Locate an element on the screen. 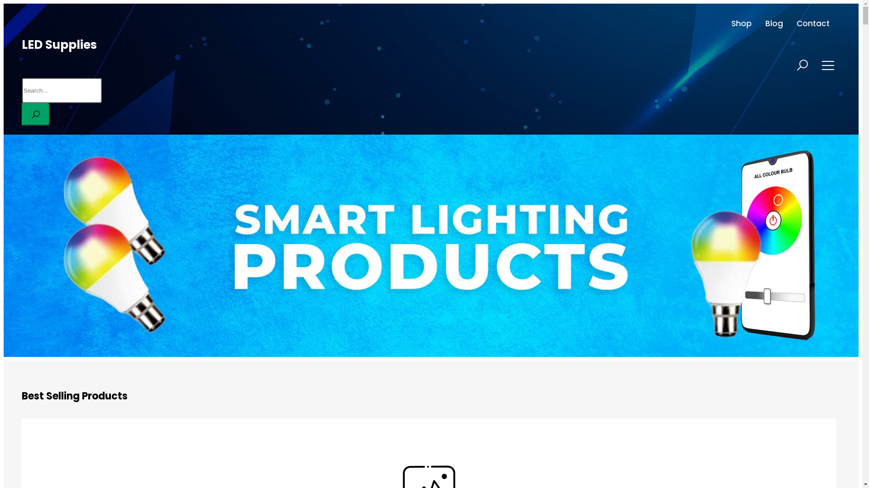  Blog is located at coordinates (774, 23).